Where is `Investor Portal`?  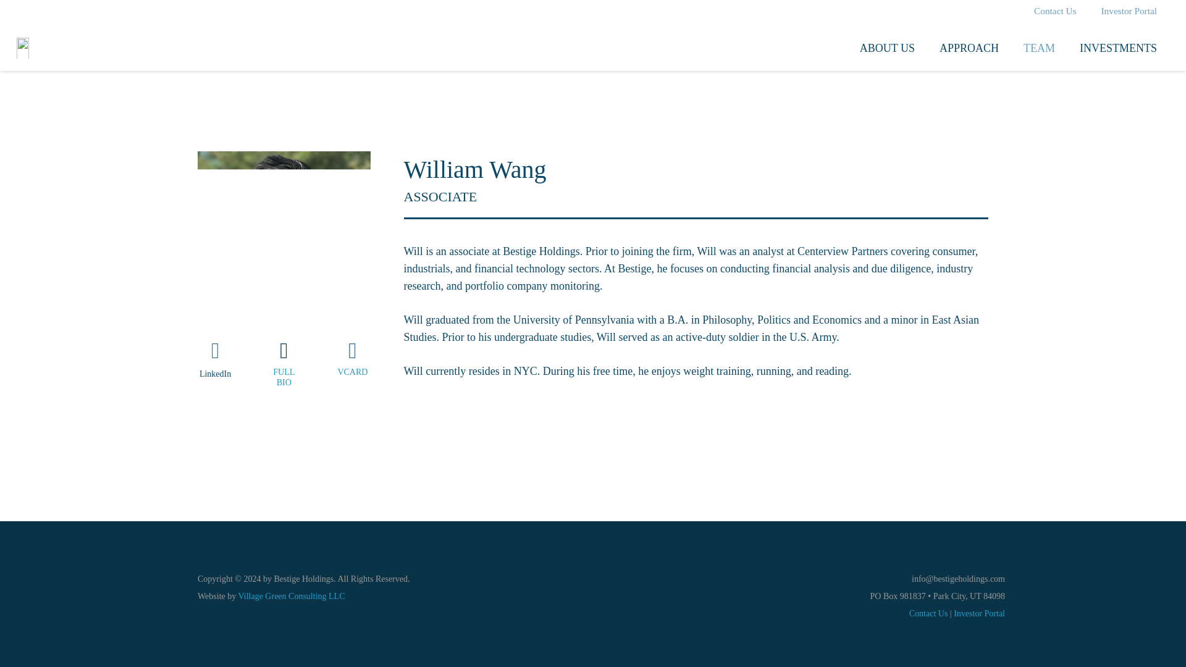 Investor Portal is located at coordinates (978, 614).